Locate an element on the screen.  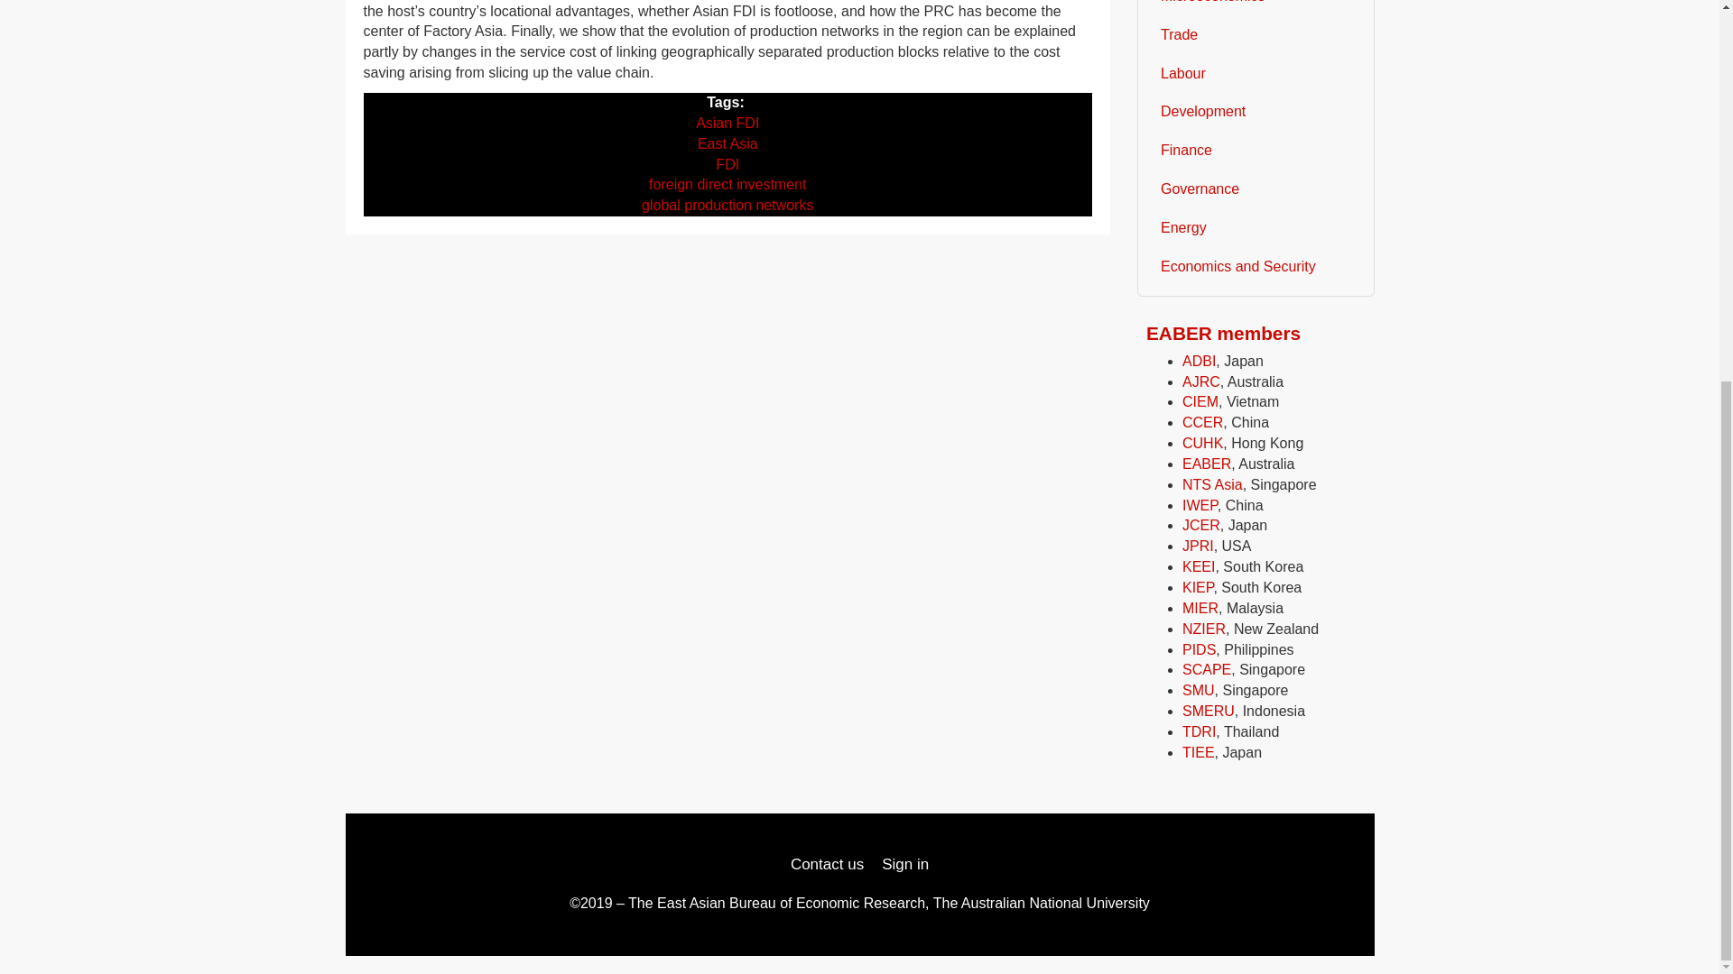
Governance is located at coordinates (1256, 189).